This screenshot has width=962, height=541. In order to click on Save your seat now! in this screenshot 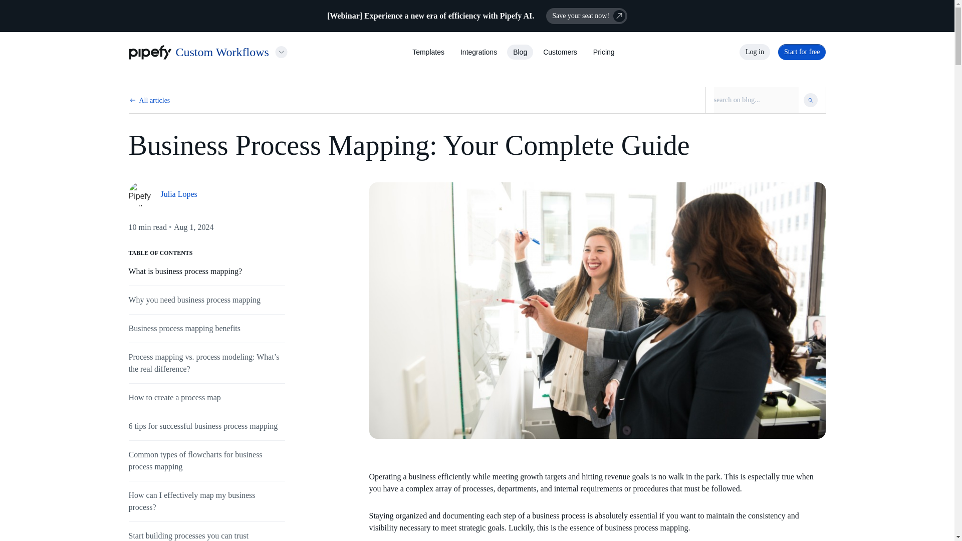, I will do `click(586, 16)`.